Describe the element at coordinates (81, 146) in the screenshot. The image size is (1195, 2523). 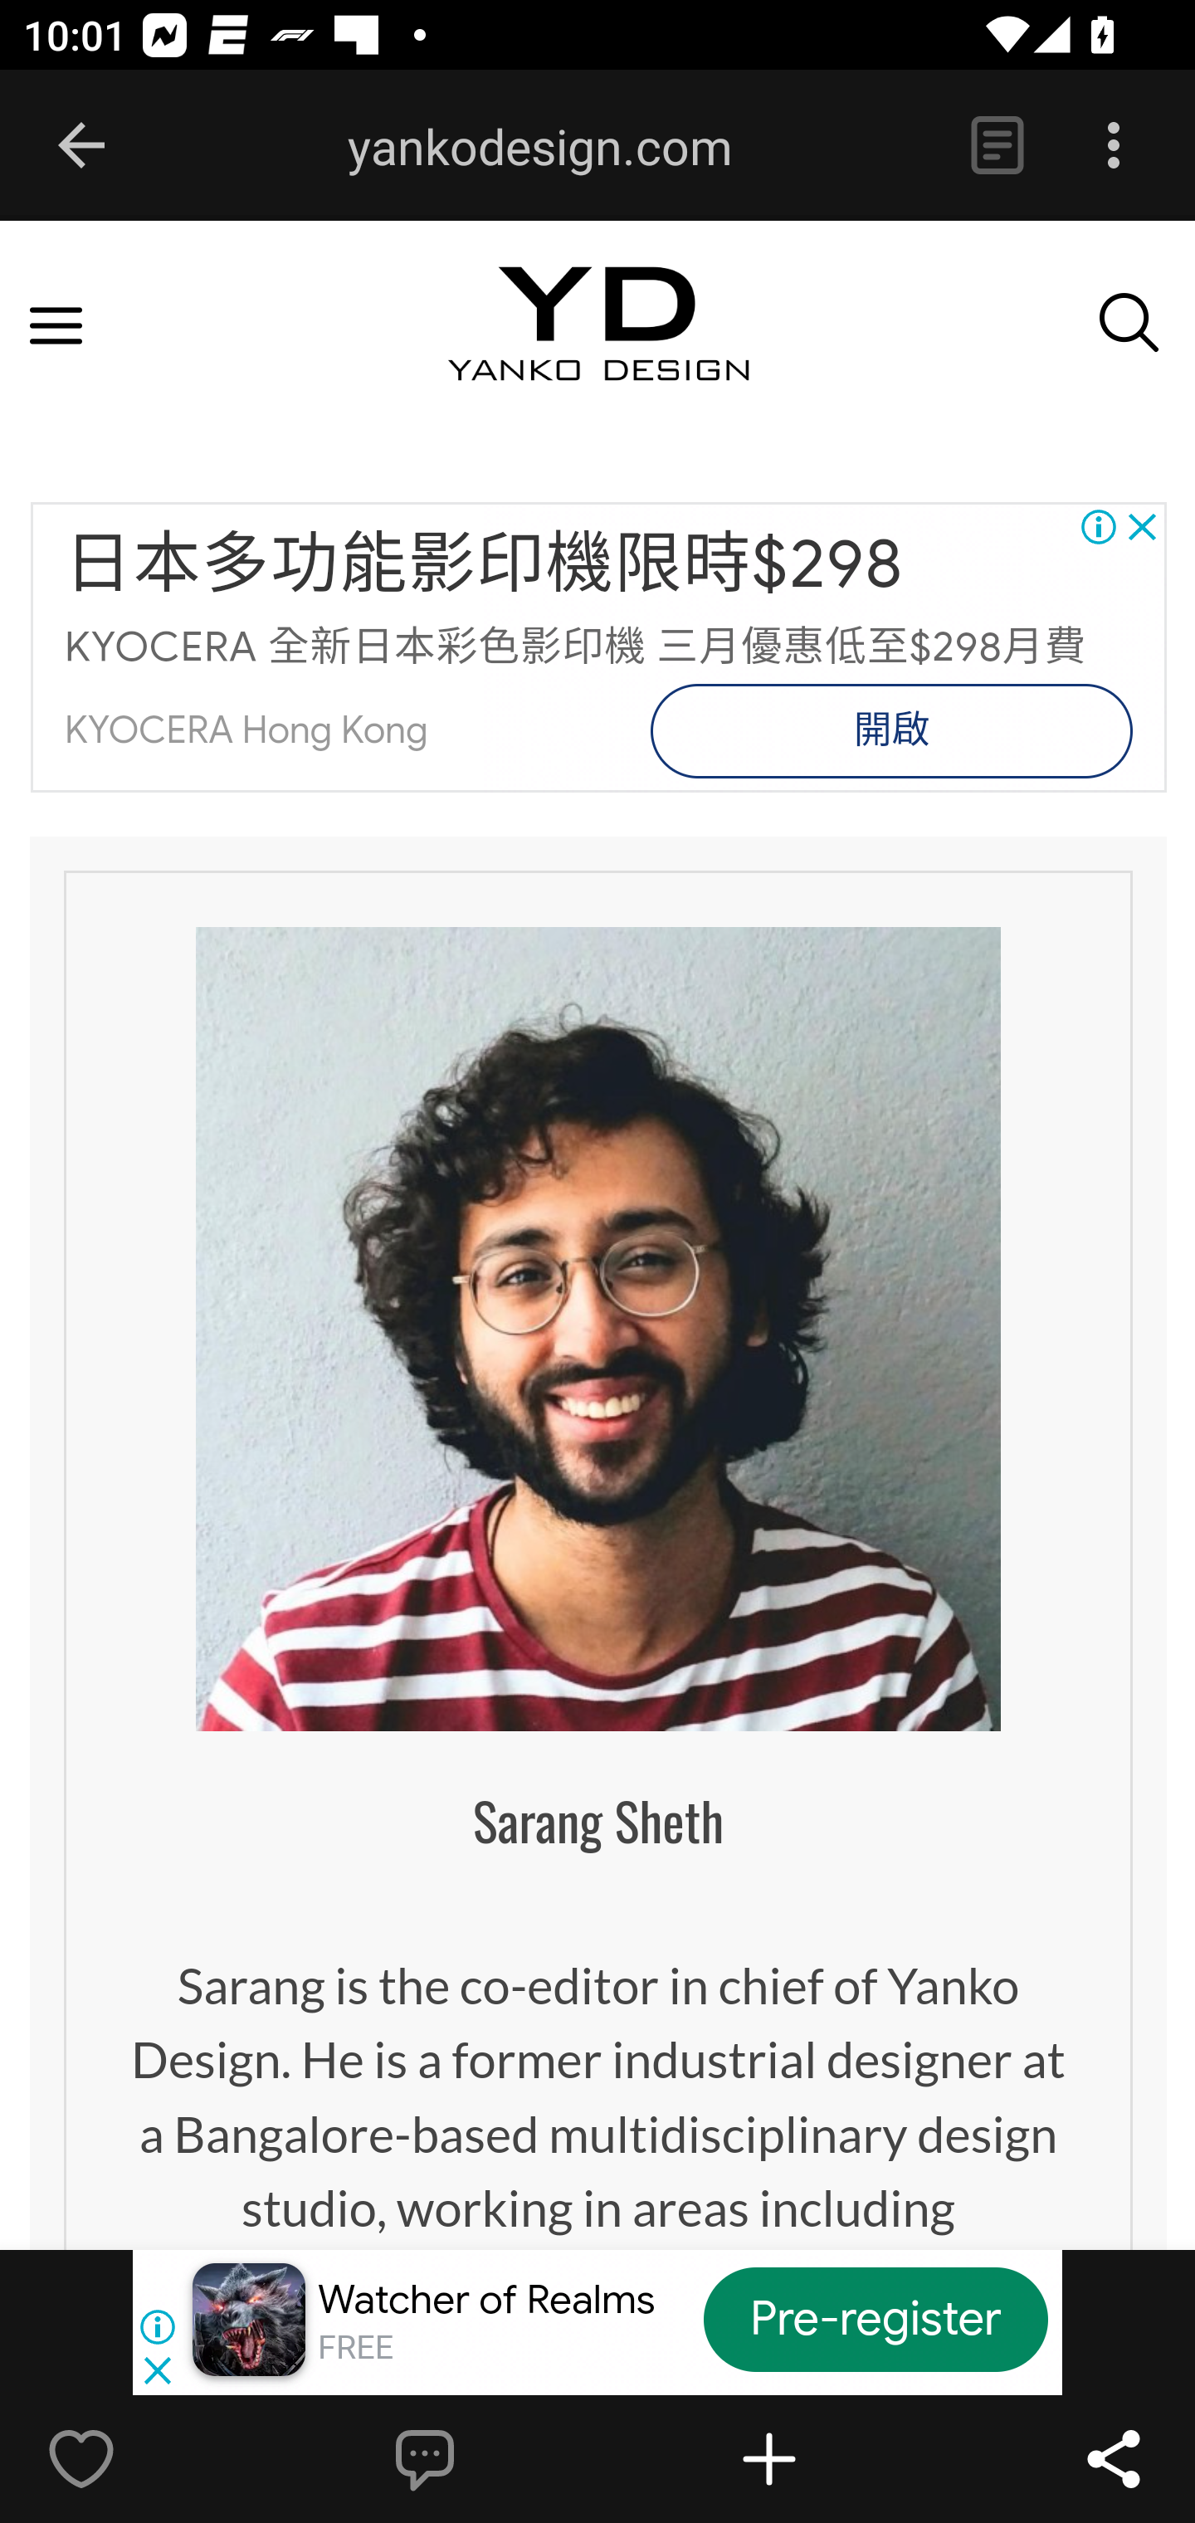
I see `Back` at that location.